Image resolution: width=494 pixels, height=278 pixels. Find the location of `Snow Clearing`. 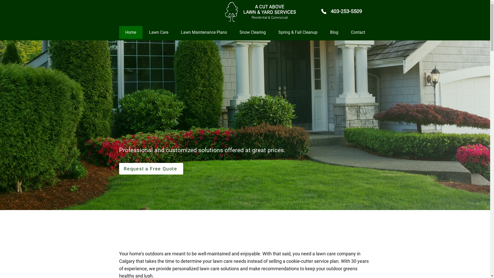

Snow Clearing is located at coordinates (253, 32).